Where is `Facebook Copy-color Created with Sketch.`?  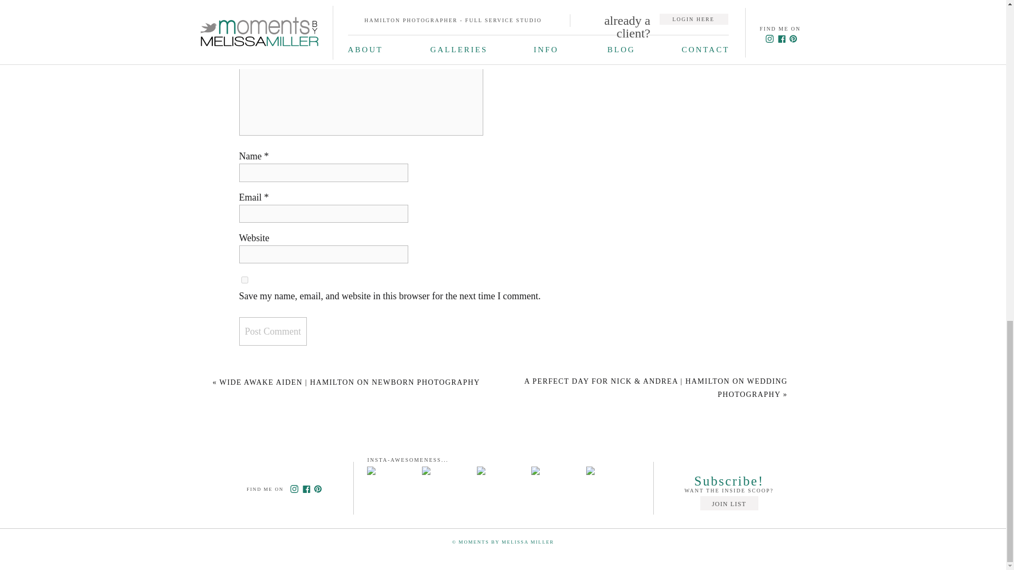
Facebook Copy-color Created with Sketch. is located at coordinates (306, 489).